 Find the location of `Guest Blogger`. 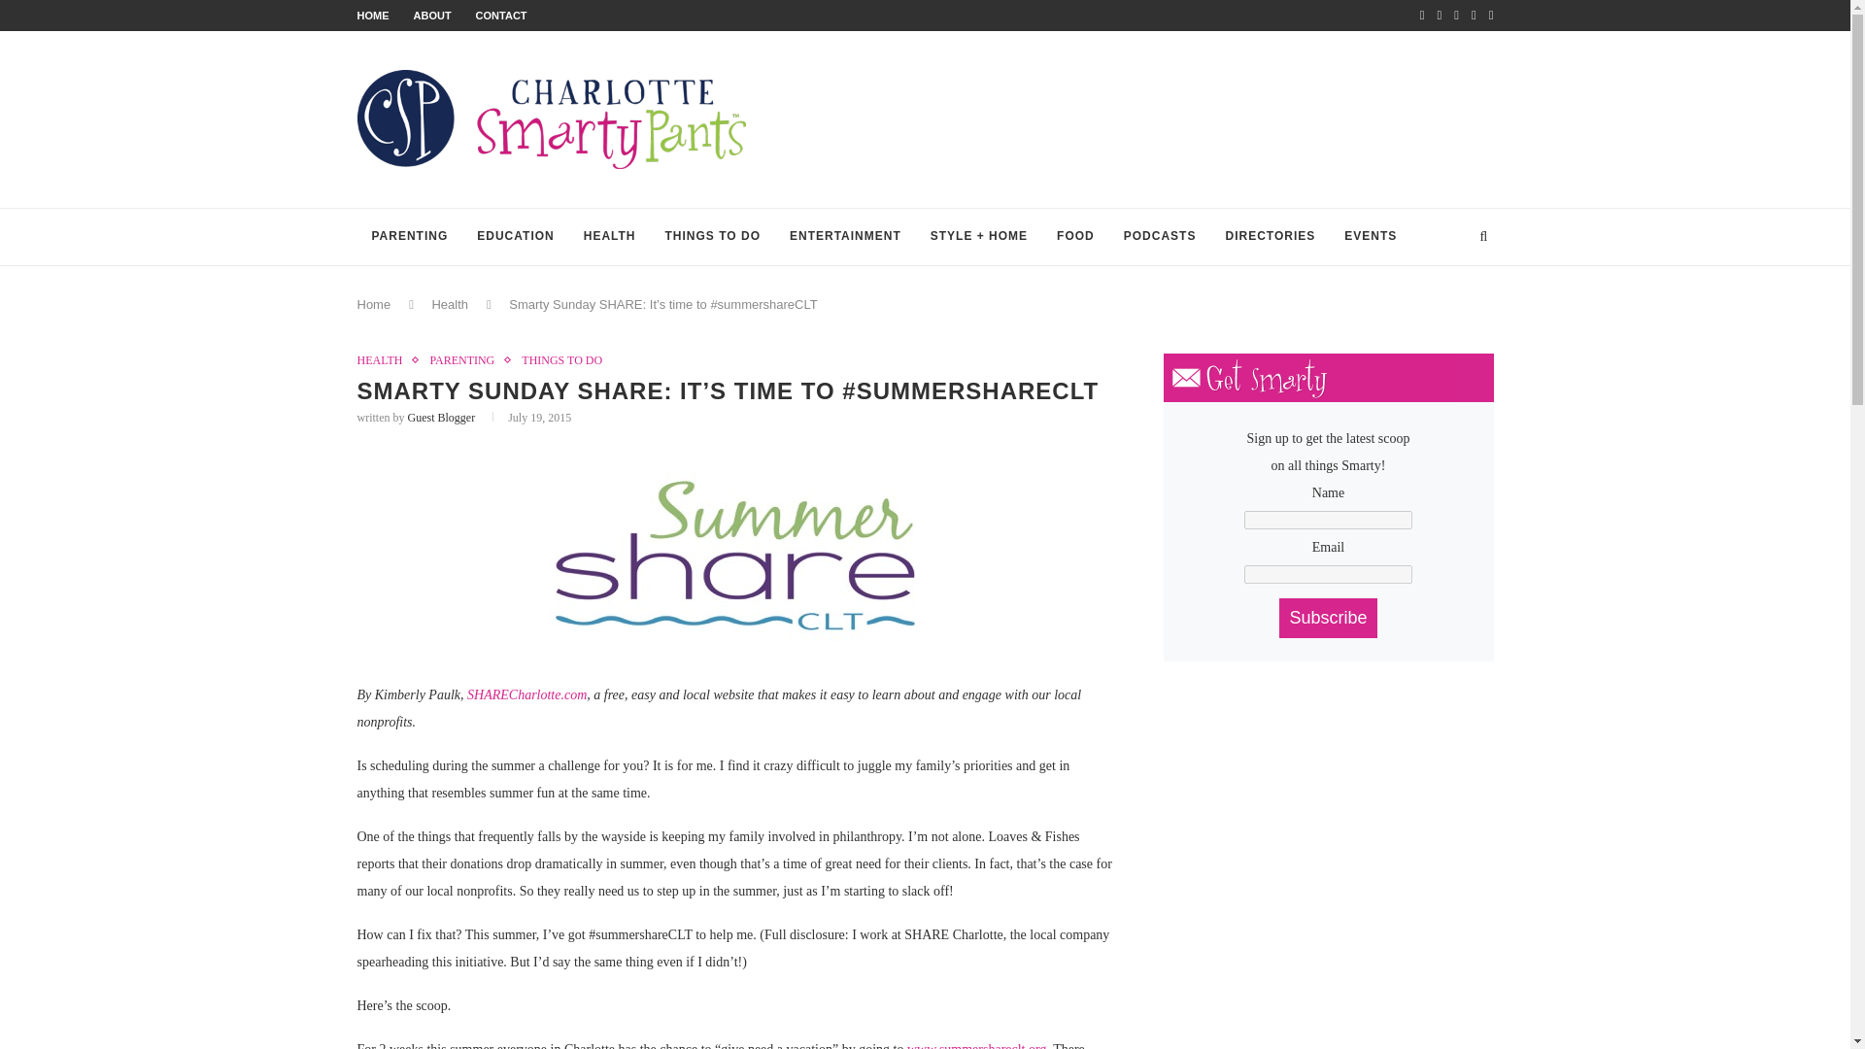

Guest Blogger is located at coordinates (441, 418).